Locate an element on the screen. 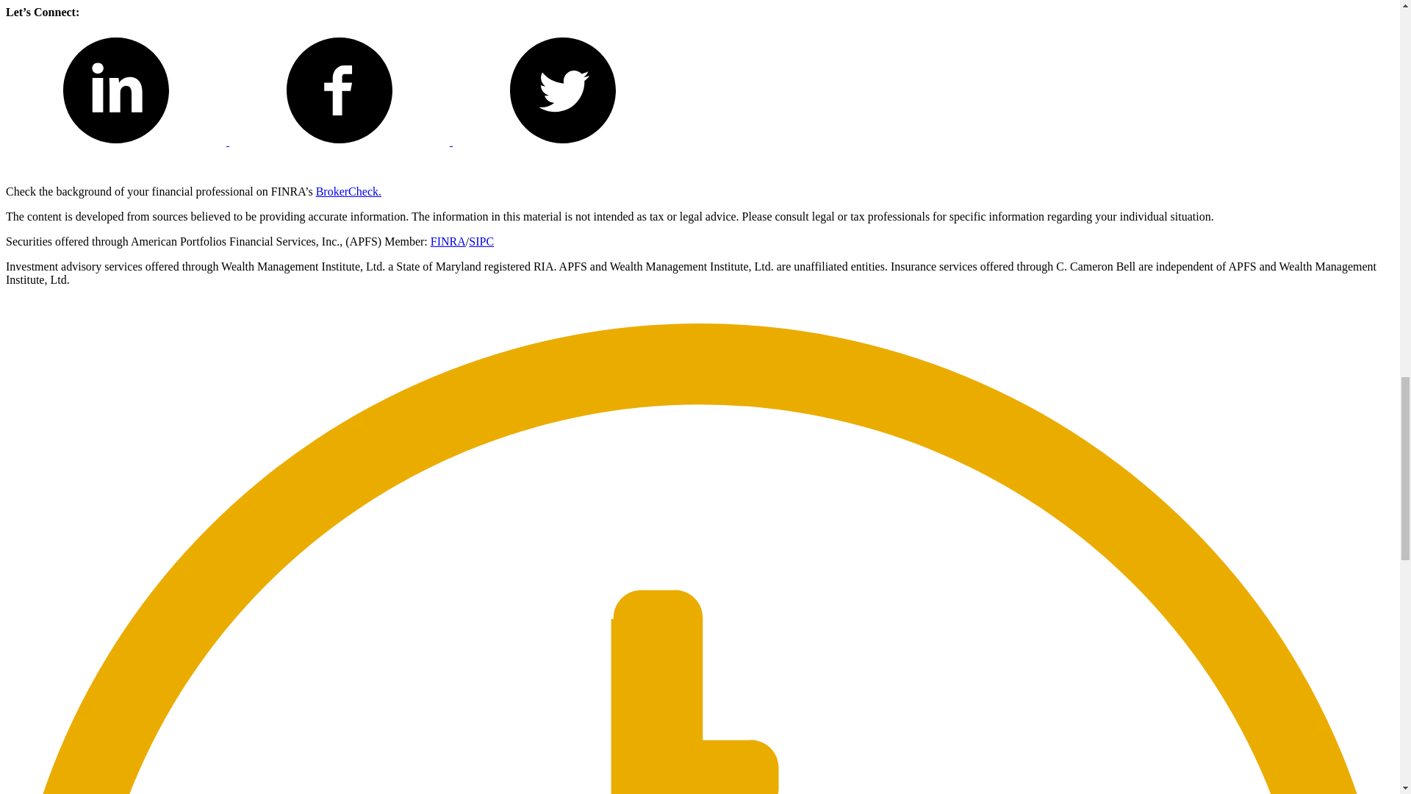  BrokerCheck. is located at coordinates (348, 191).